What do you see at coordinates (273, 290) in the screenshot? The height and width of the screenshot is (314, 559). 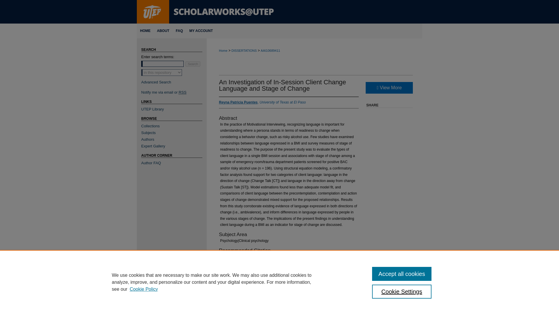 I see `My Account` at bounding box center [273, 290].